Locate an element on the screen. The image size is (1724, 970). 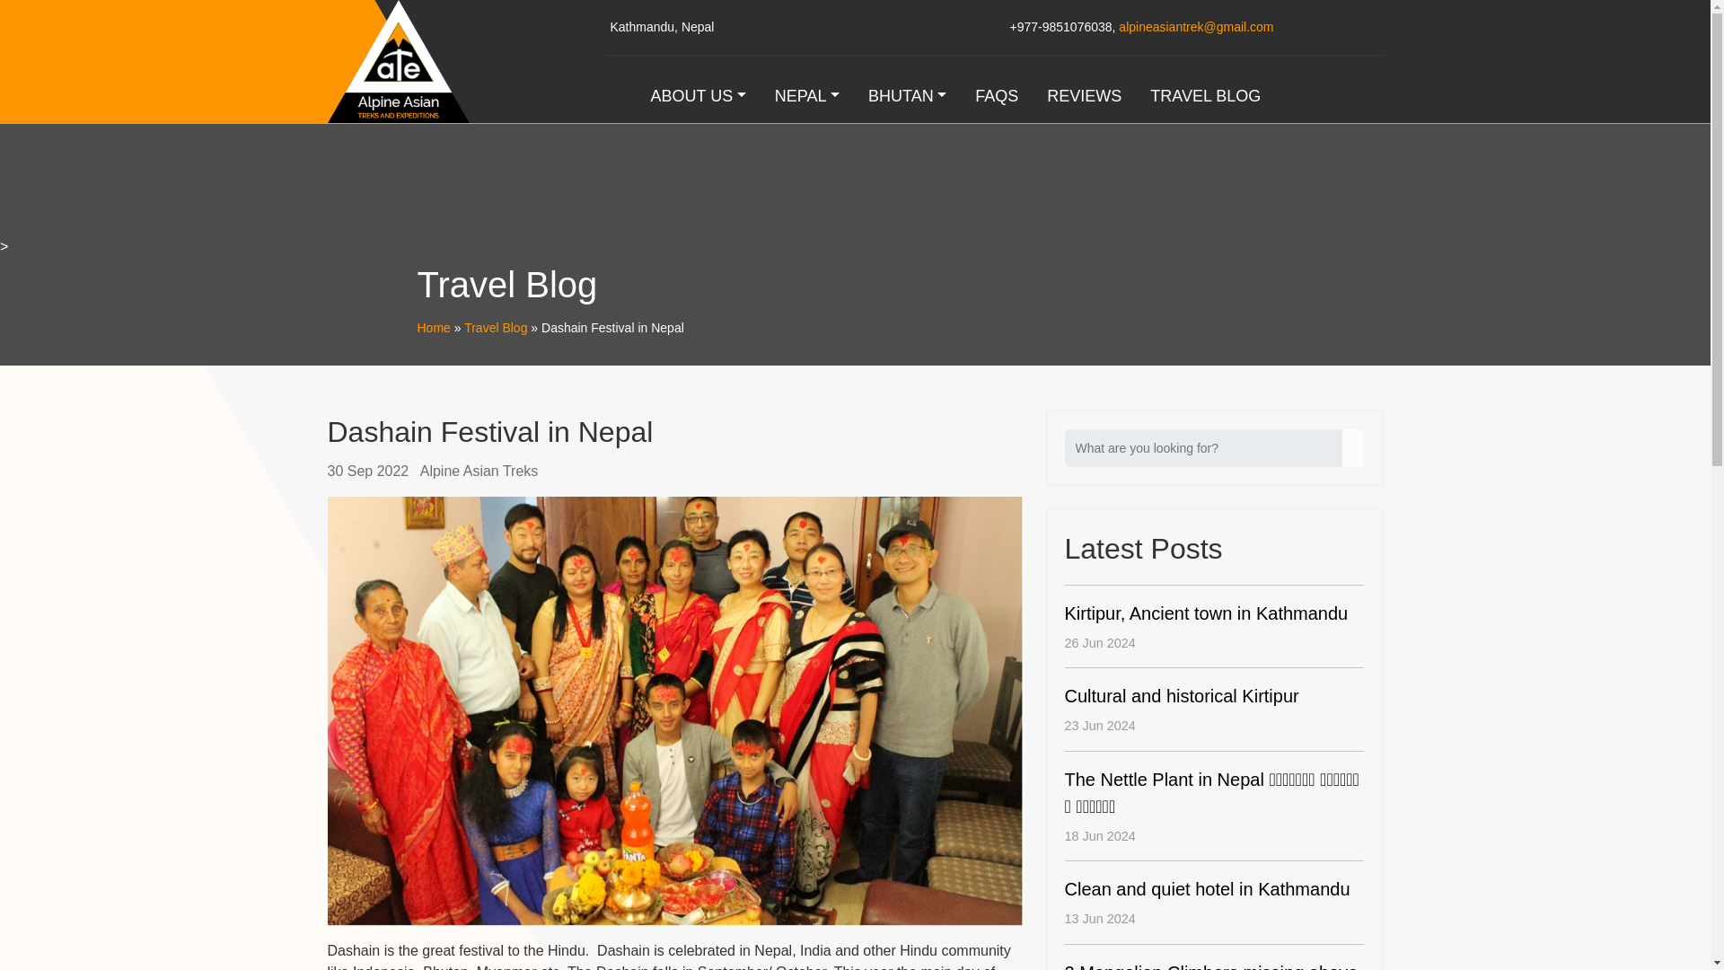
REVIEWS is located at coordinates (1085, 96).